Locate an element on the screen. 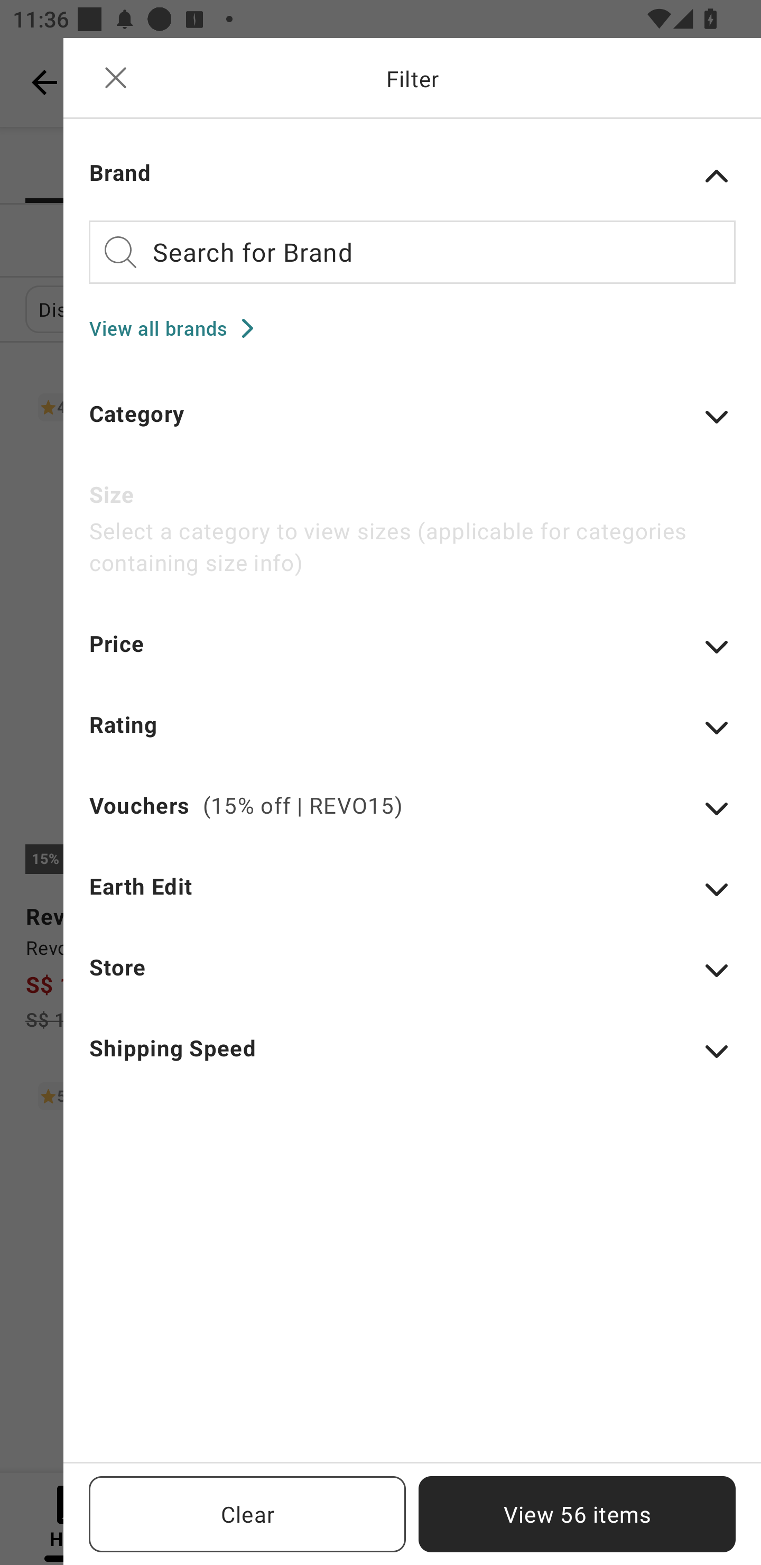 This screenshot has height=1565, width=761. Category is located at coordinates (412, 425).